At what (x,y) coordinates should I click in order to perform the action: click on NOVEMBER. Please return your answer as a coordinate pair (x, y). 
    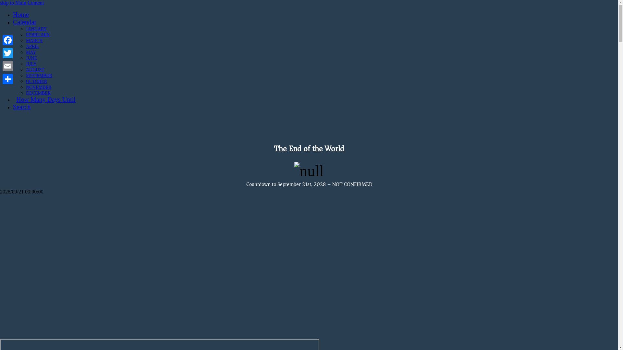
    Looking at the image, I should click on (39, 87).